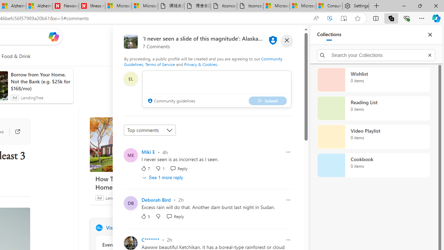 Image resolution: width=444 pixels, height=250 pixels. What do you see at coordinates (146, 216) in the screenshot?
I see `3 Like` at bounding box center [146, 216].